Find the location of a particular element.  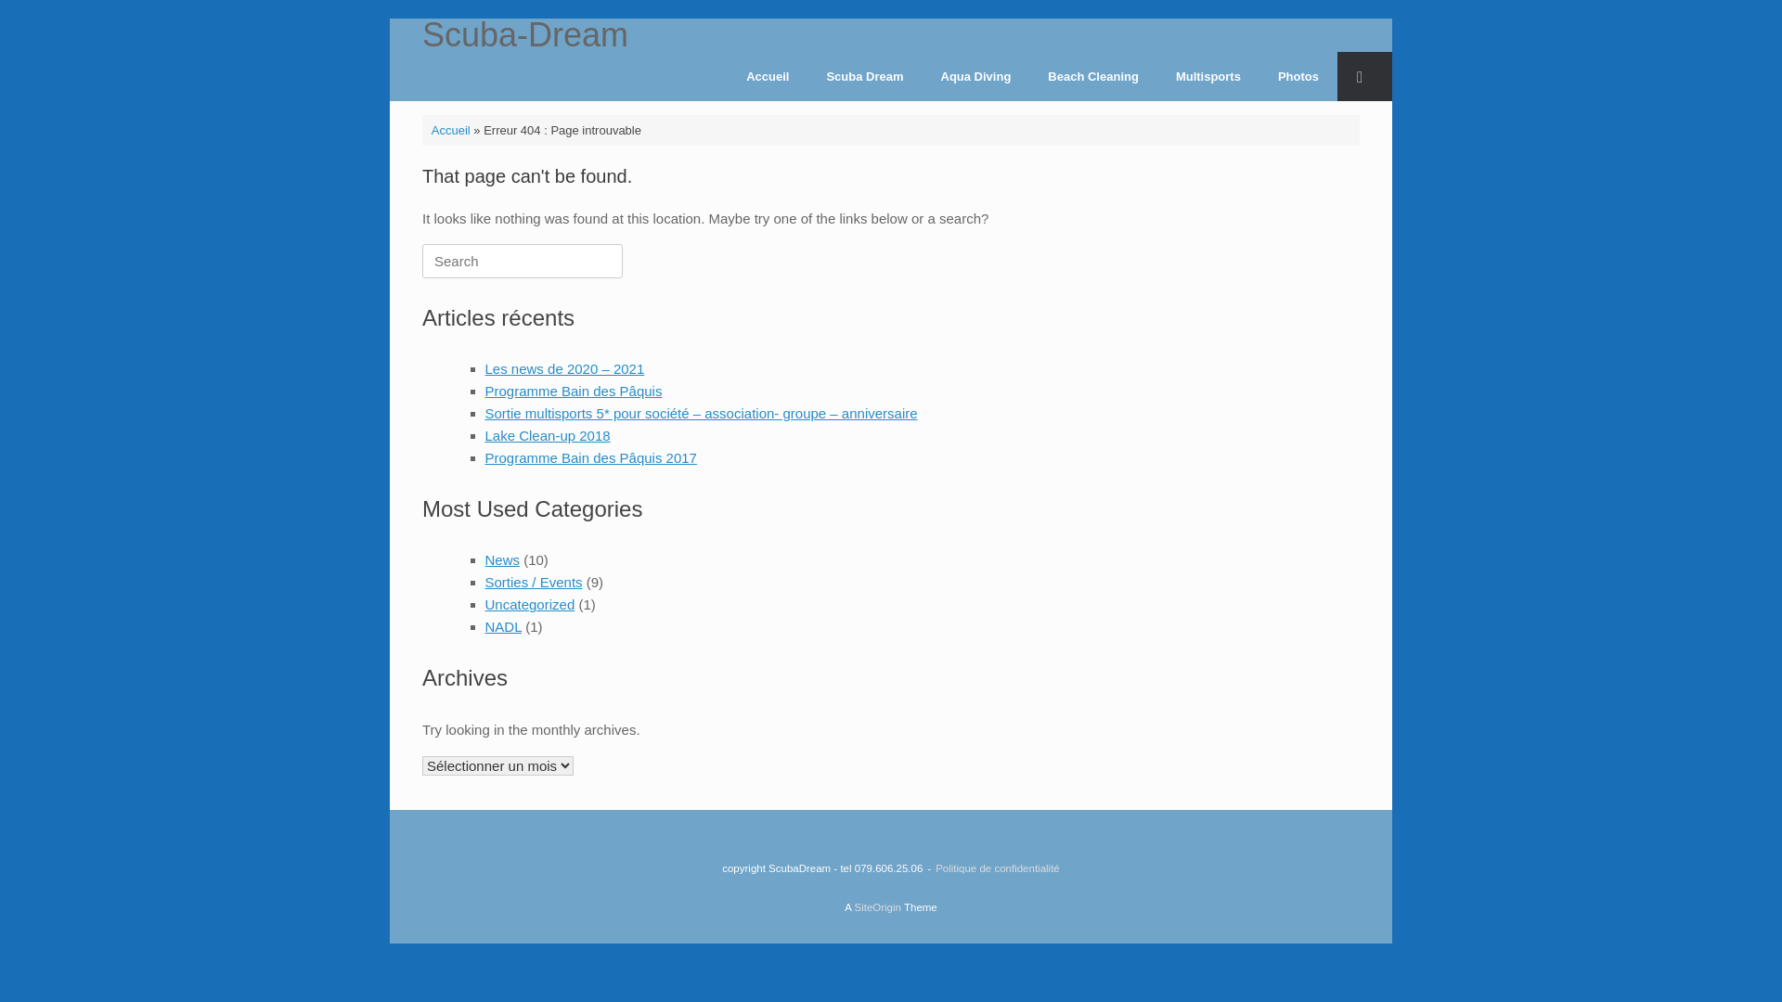

NADL is located at coordinates (503, 627).